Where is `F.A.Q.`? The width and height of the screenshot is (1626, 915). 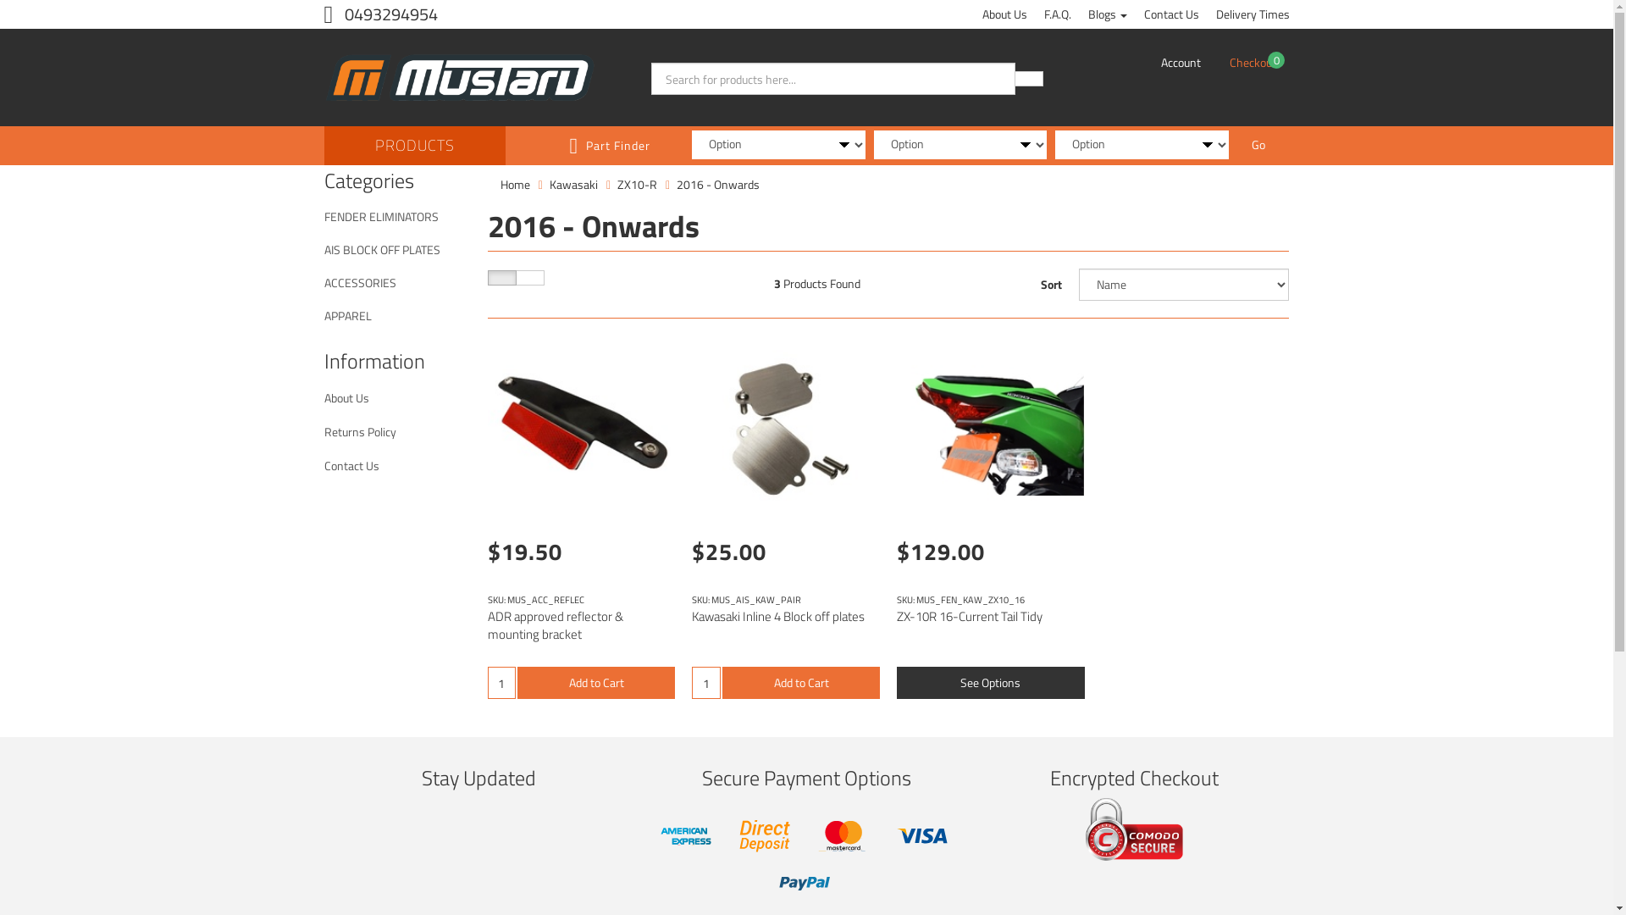 F.A.Q. is located at coordinates (1057, 14).